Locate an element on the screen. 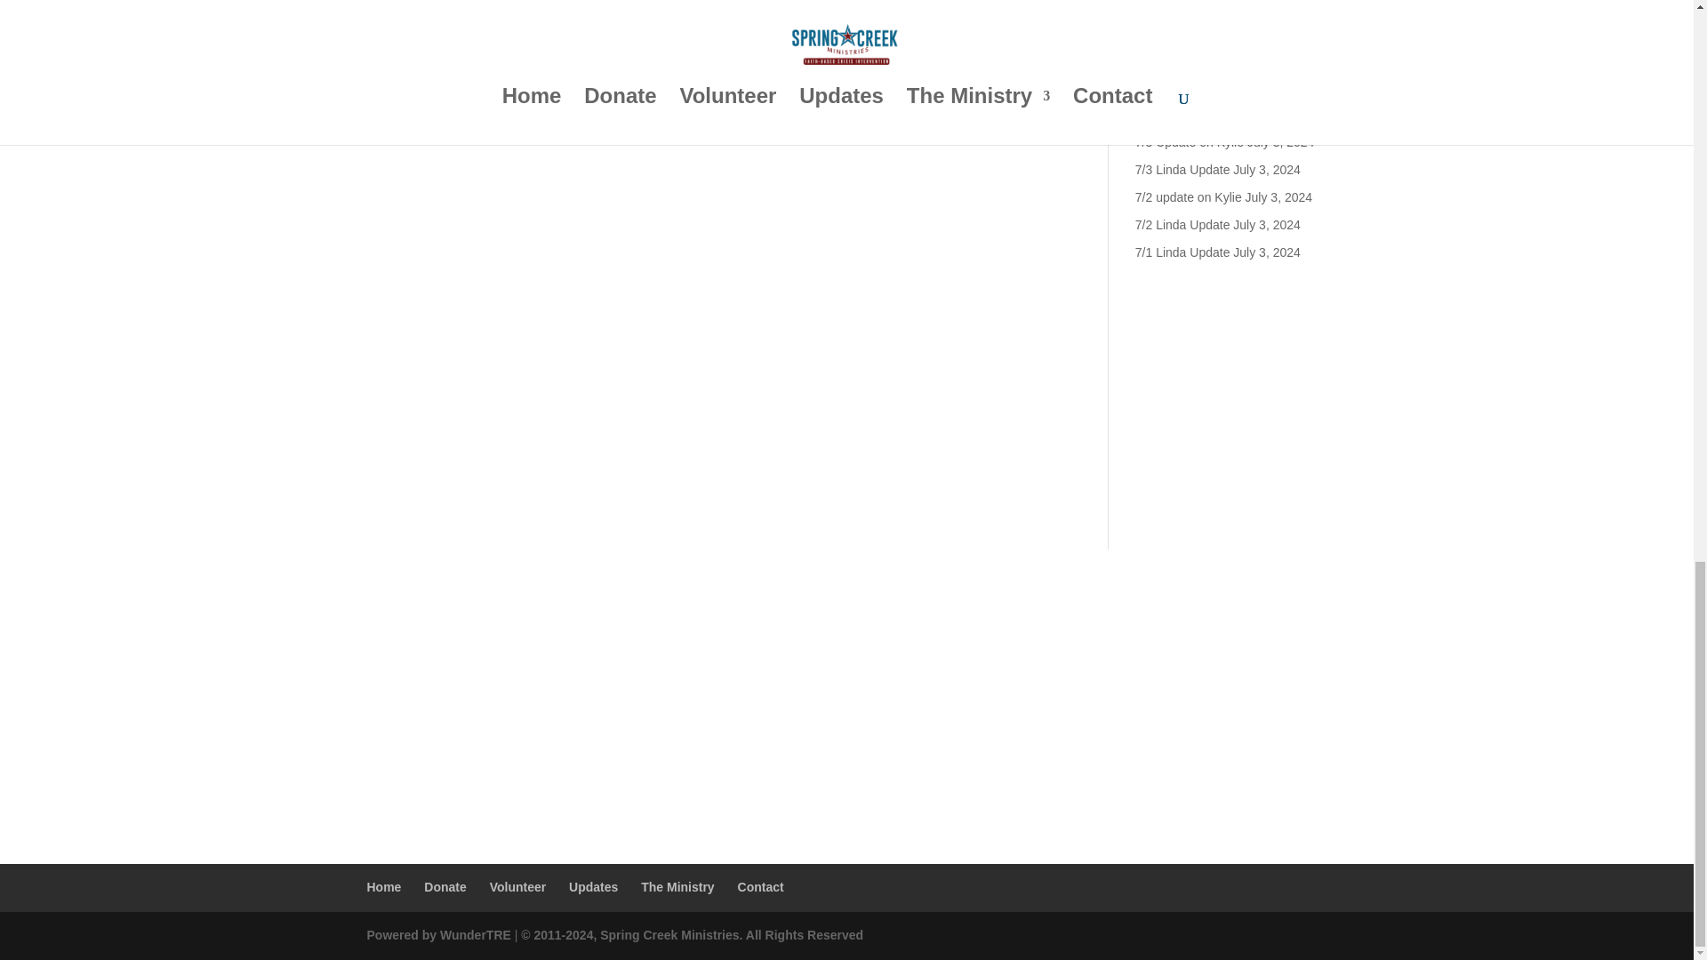 The image size is (1707, 960). Volunteer is located at coordinates (517, 887).